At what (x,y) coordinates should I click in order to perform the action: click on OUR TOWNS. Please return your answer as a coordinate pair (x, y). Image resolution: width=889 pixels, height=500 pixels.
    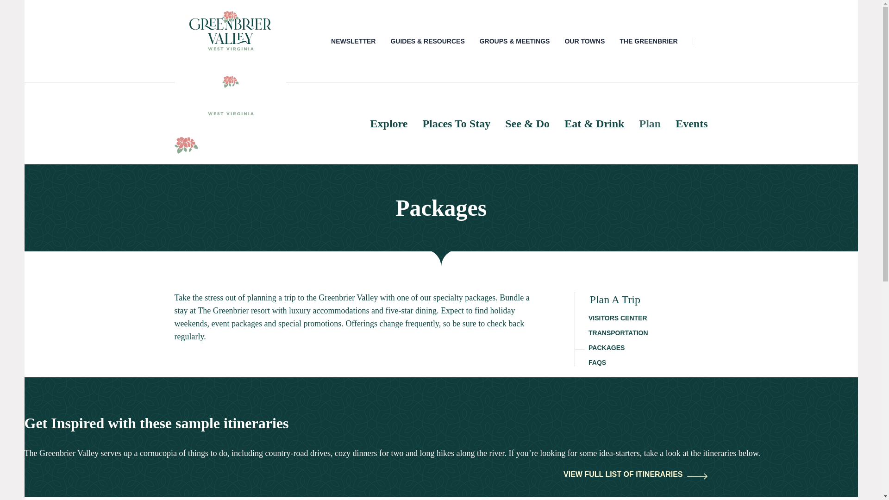
    Looking at the image, I should click on (584, 41).